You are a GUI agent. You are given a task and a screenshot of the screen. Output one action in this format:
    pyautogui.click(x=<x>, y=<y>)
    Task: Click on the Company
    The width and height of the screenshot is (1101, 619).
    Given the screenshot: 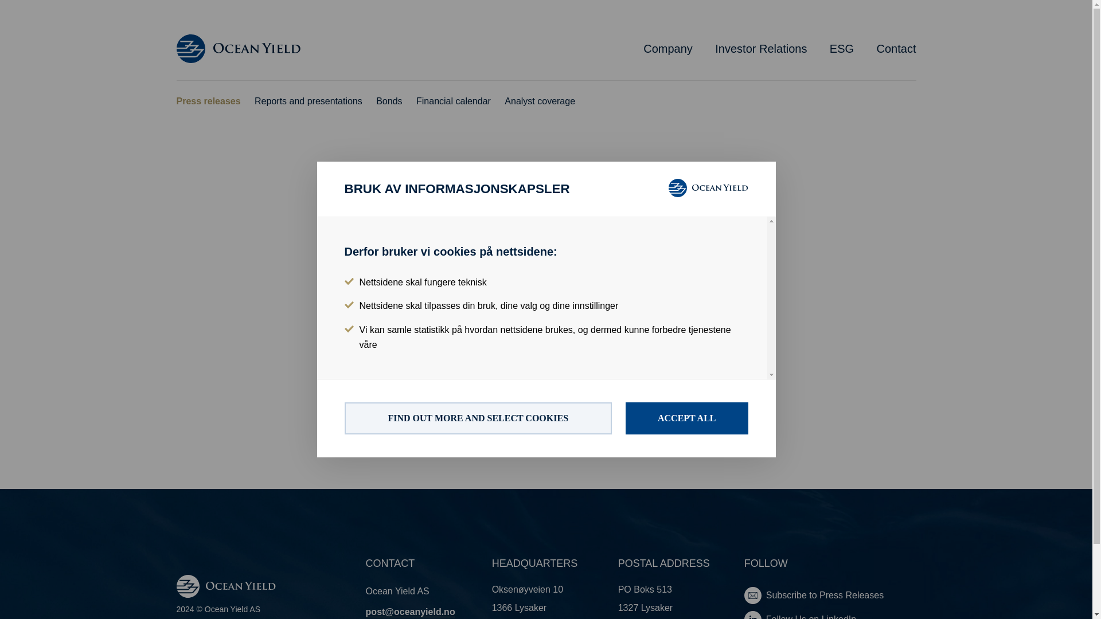 What is the action you would take?
    pyautogui.click(x=667, y=49)
    